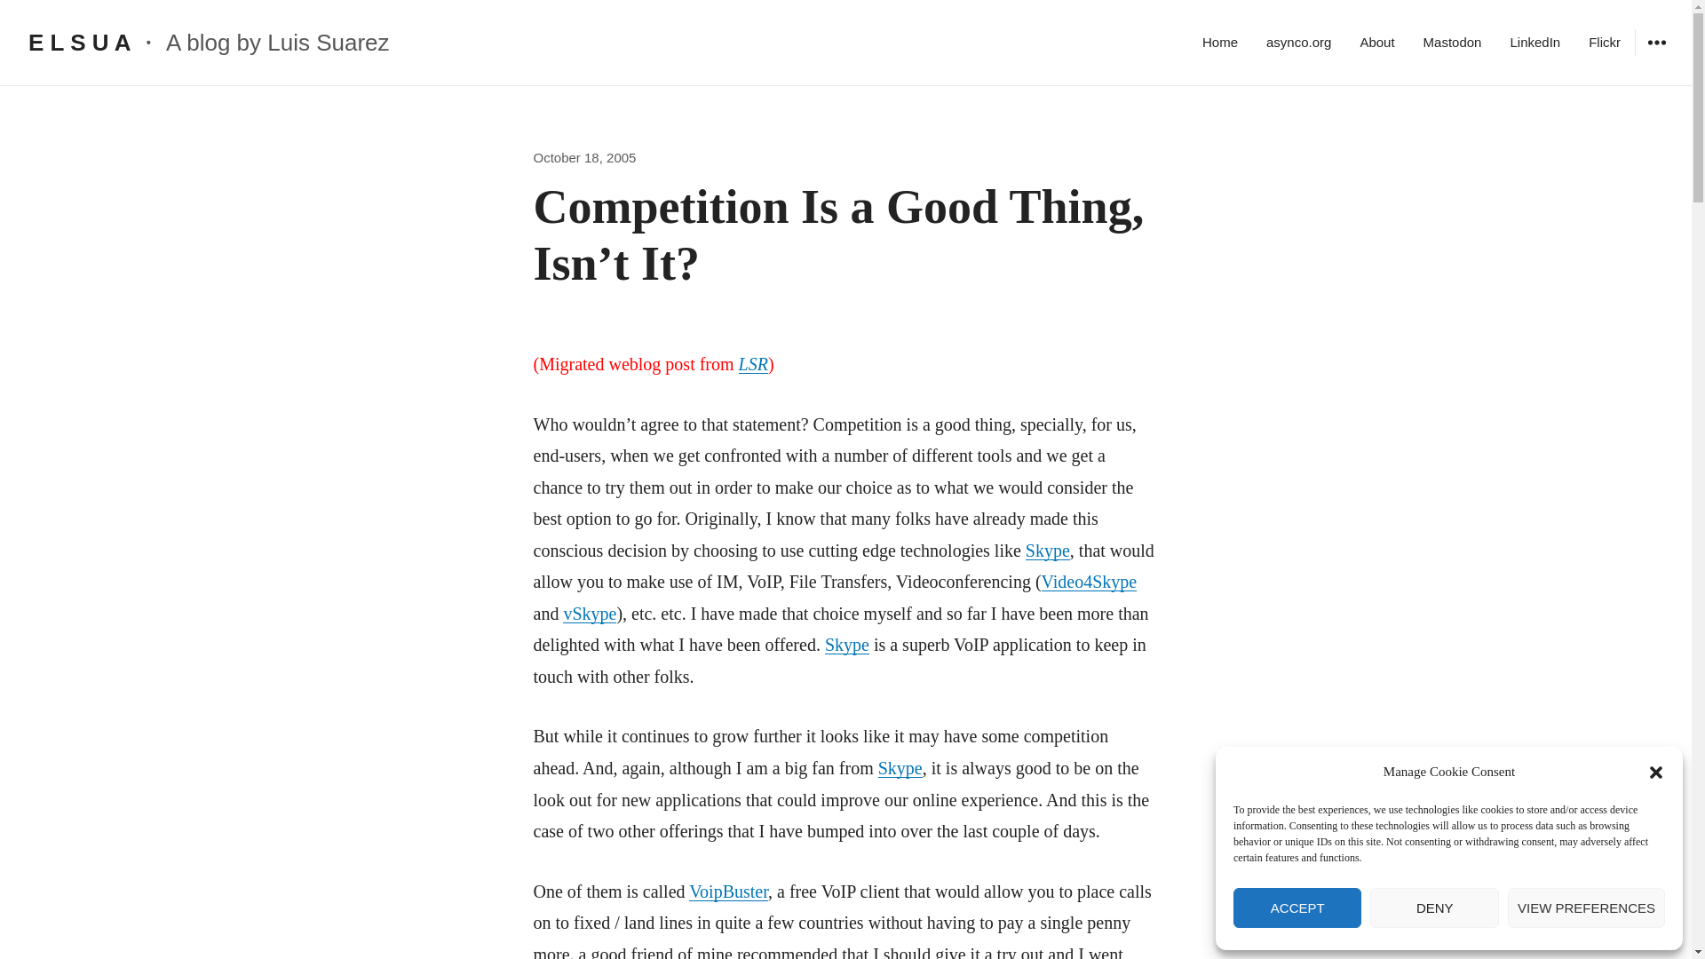 The height and width of the screenshot is (959, 1705). Describe the element at coordinates (900, 767) in the screenshot. I see `Skype` at that location.